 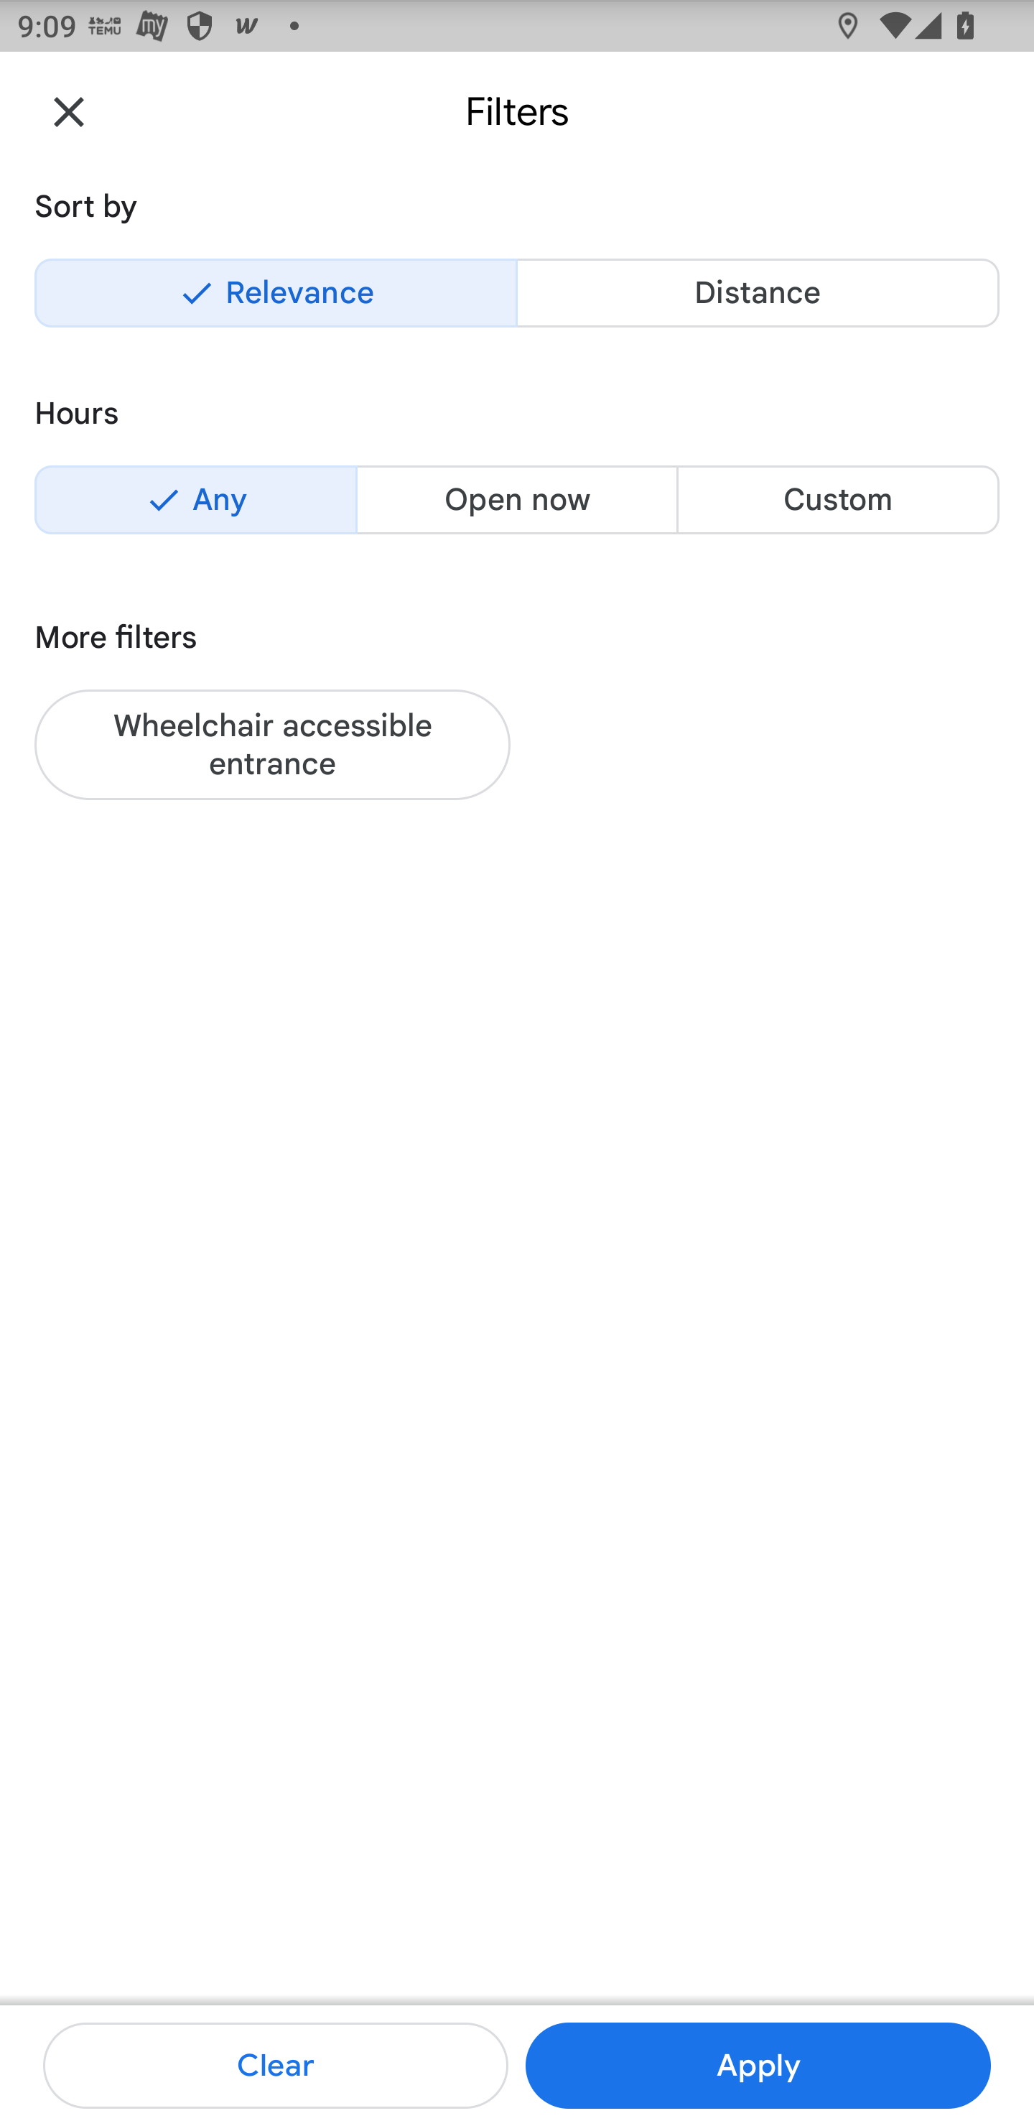 What do you see at coordinates (276, 2066) in the screenshot?
I see `Clear Clear Clear` at bounding box center [276, 2066].